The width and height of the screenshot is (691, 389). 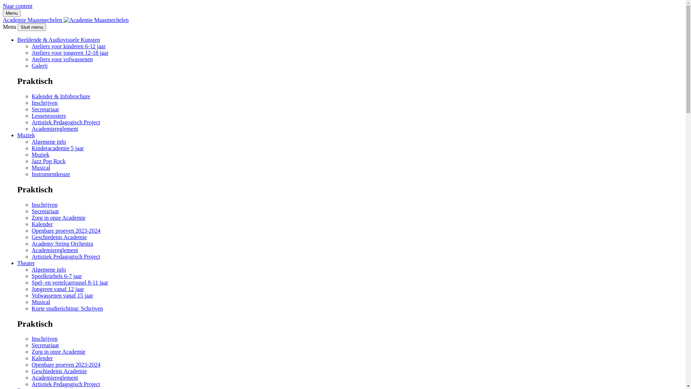 I want to click on Menu, so click(x=12, y=13).